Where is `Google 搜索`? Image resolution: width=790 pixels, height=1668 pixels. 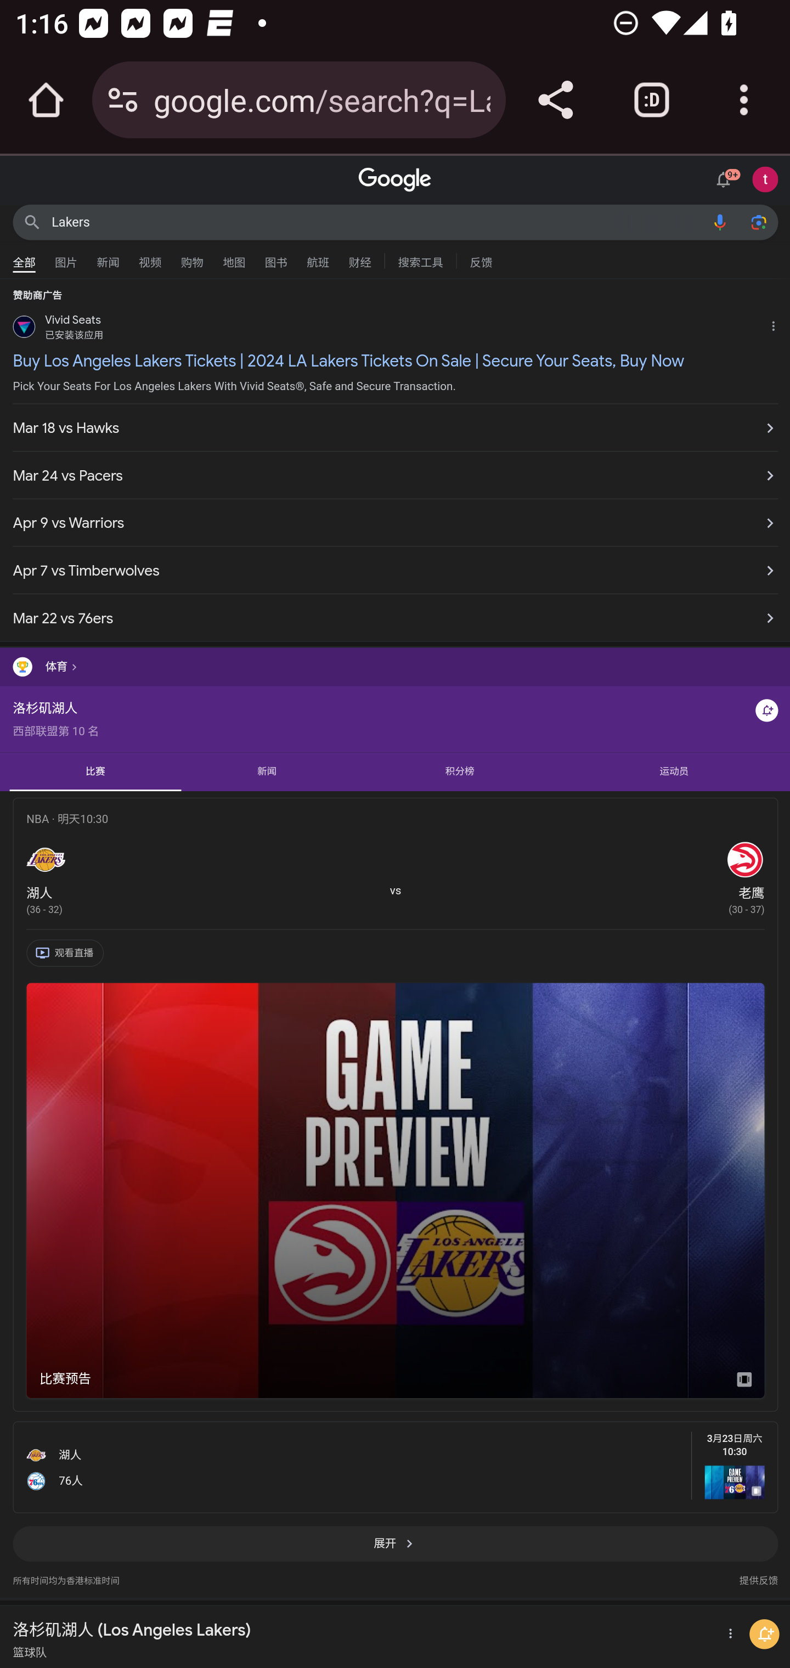 Google 搜索 is located at coordinates (32, 222).